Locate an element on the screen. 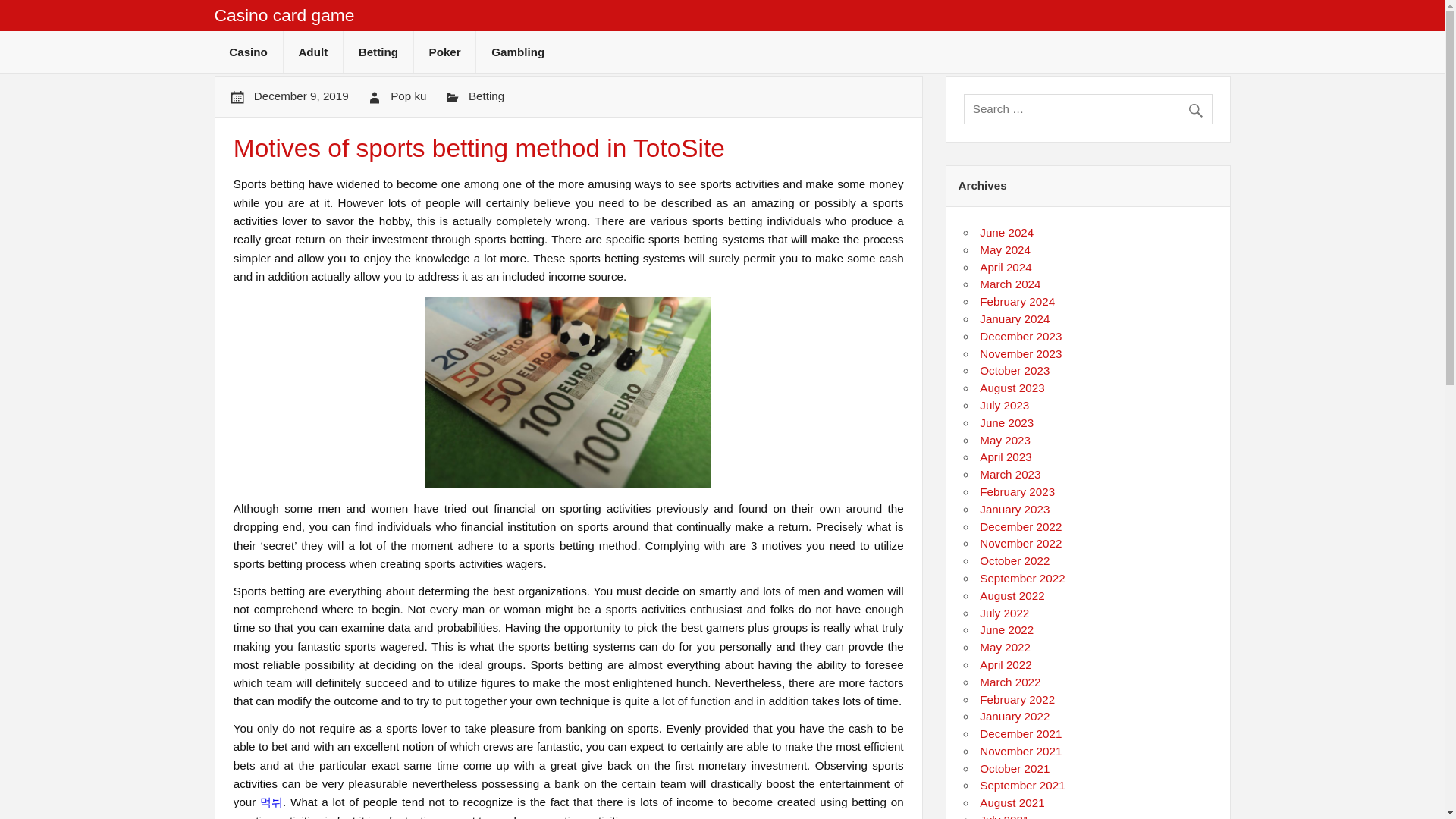  March 2024 is located at coordinates (1010, 284).